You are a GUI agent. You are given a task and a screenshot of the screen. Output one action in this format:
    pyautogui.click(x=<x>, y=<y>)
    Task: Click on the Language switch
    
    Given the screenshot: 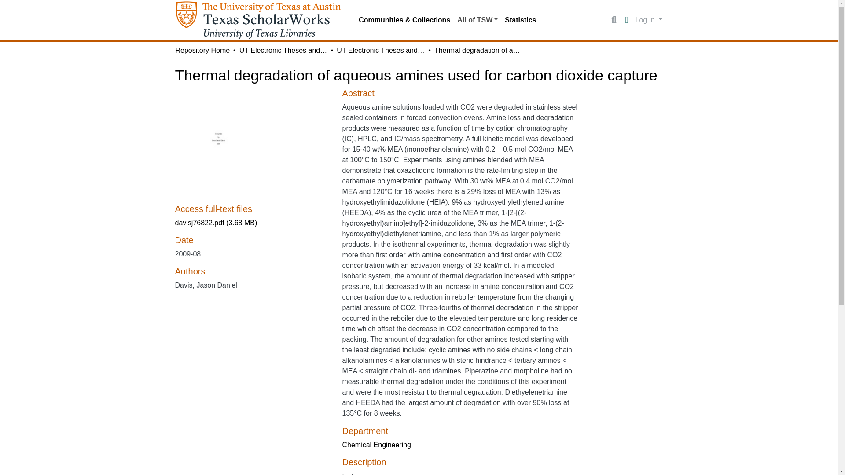 What is the action you would take?
    pyautogui.click(x=627, y=20)
    